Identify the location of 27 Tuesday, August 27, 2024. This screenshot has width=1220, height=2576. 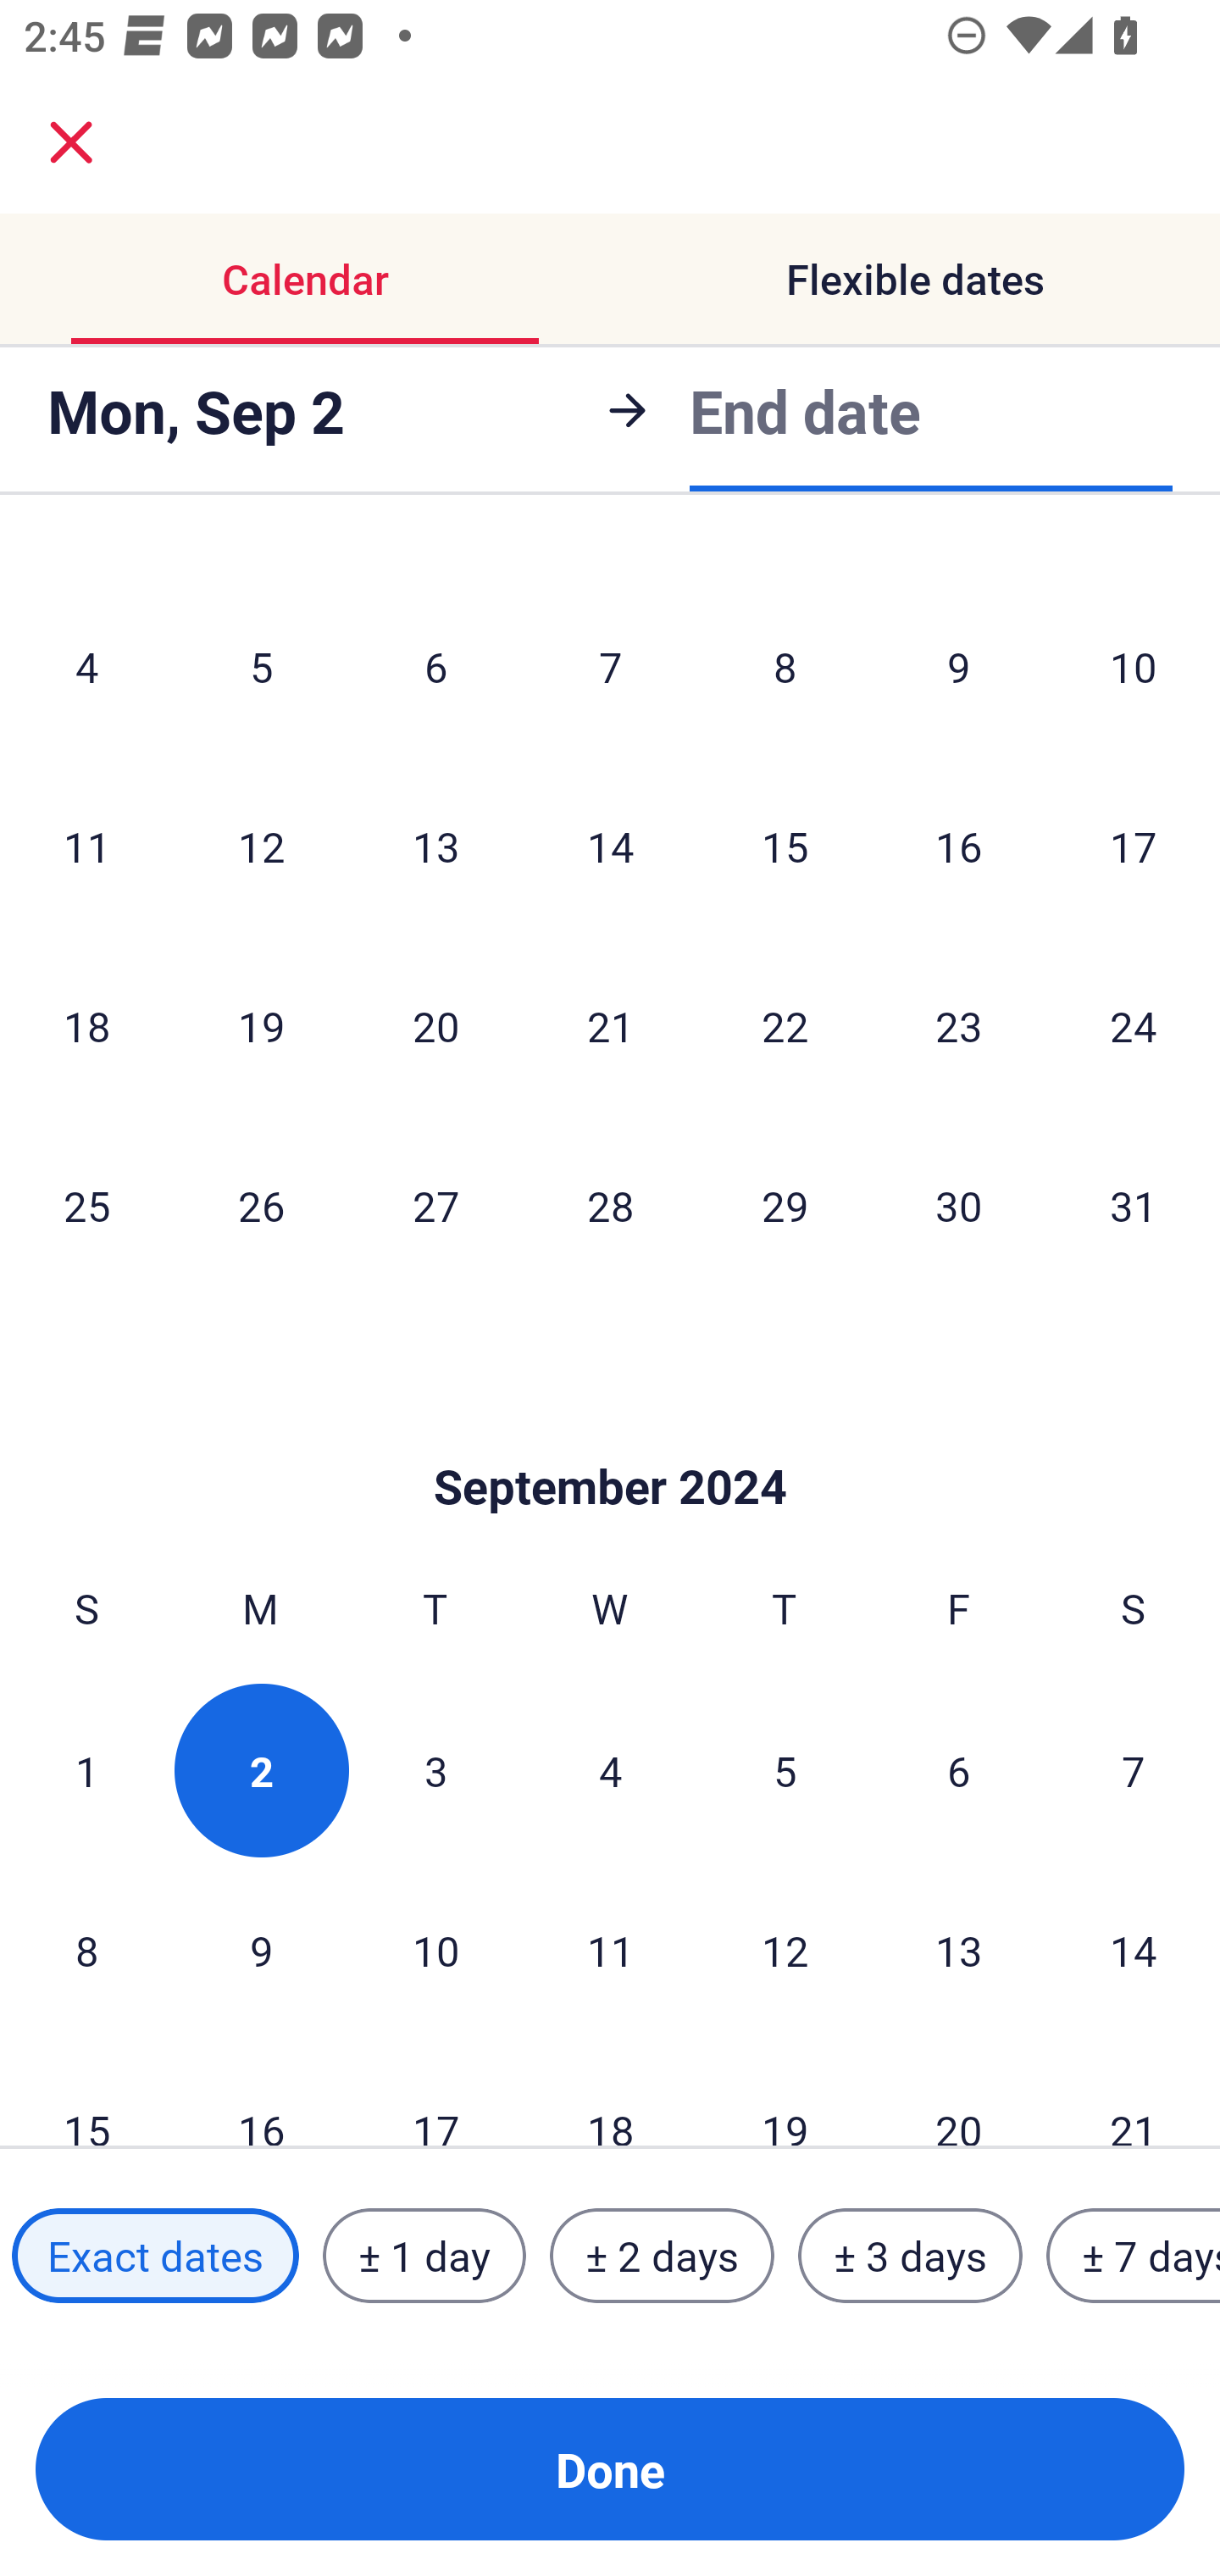
(435, 1205).